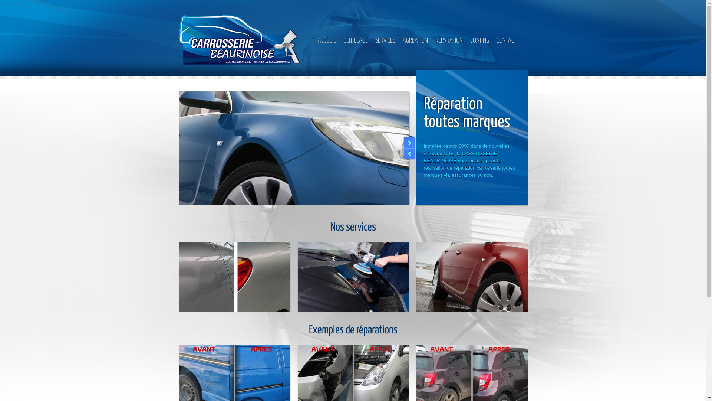  Describe the element at coordinates (356, 42) in the screenshot. I see `OUTILLAGE` at that location.